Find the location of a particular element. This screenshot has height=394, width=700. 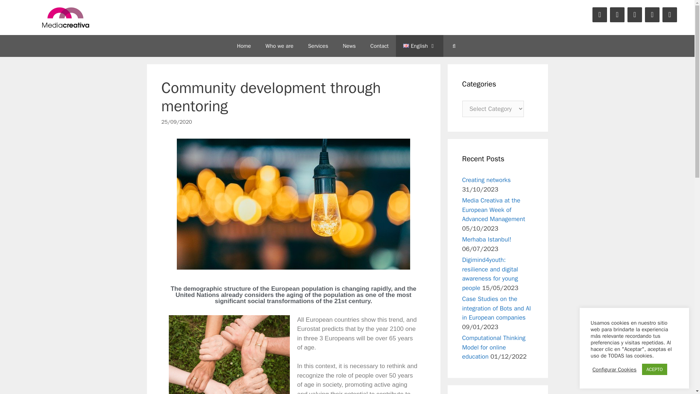

Twitter is located at coordinates (617, 15).